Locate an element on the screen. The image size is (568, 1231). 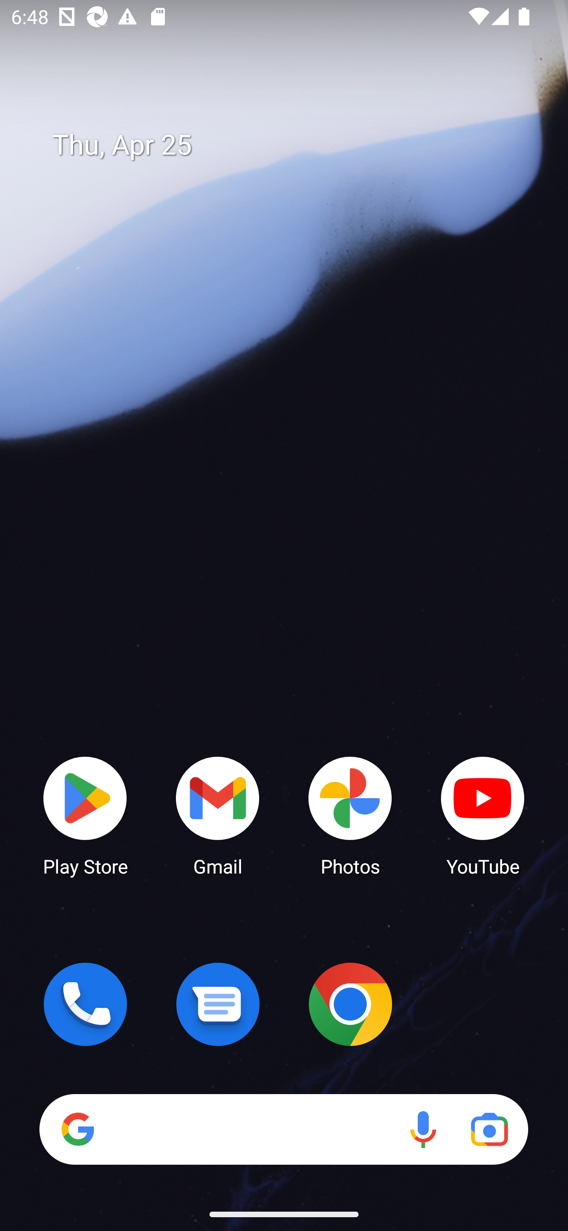
Messages is located at coordinates (218, 1004).